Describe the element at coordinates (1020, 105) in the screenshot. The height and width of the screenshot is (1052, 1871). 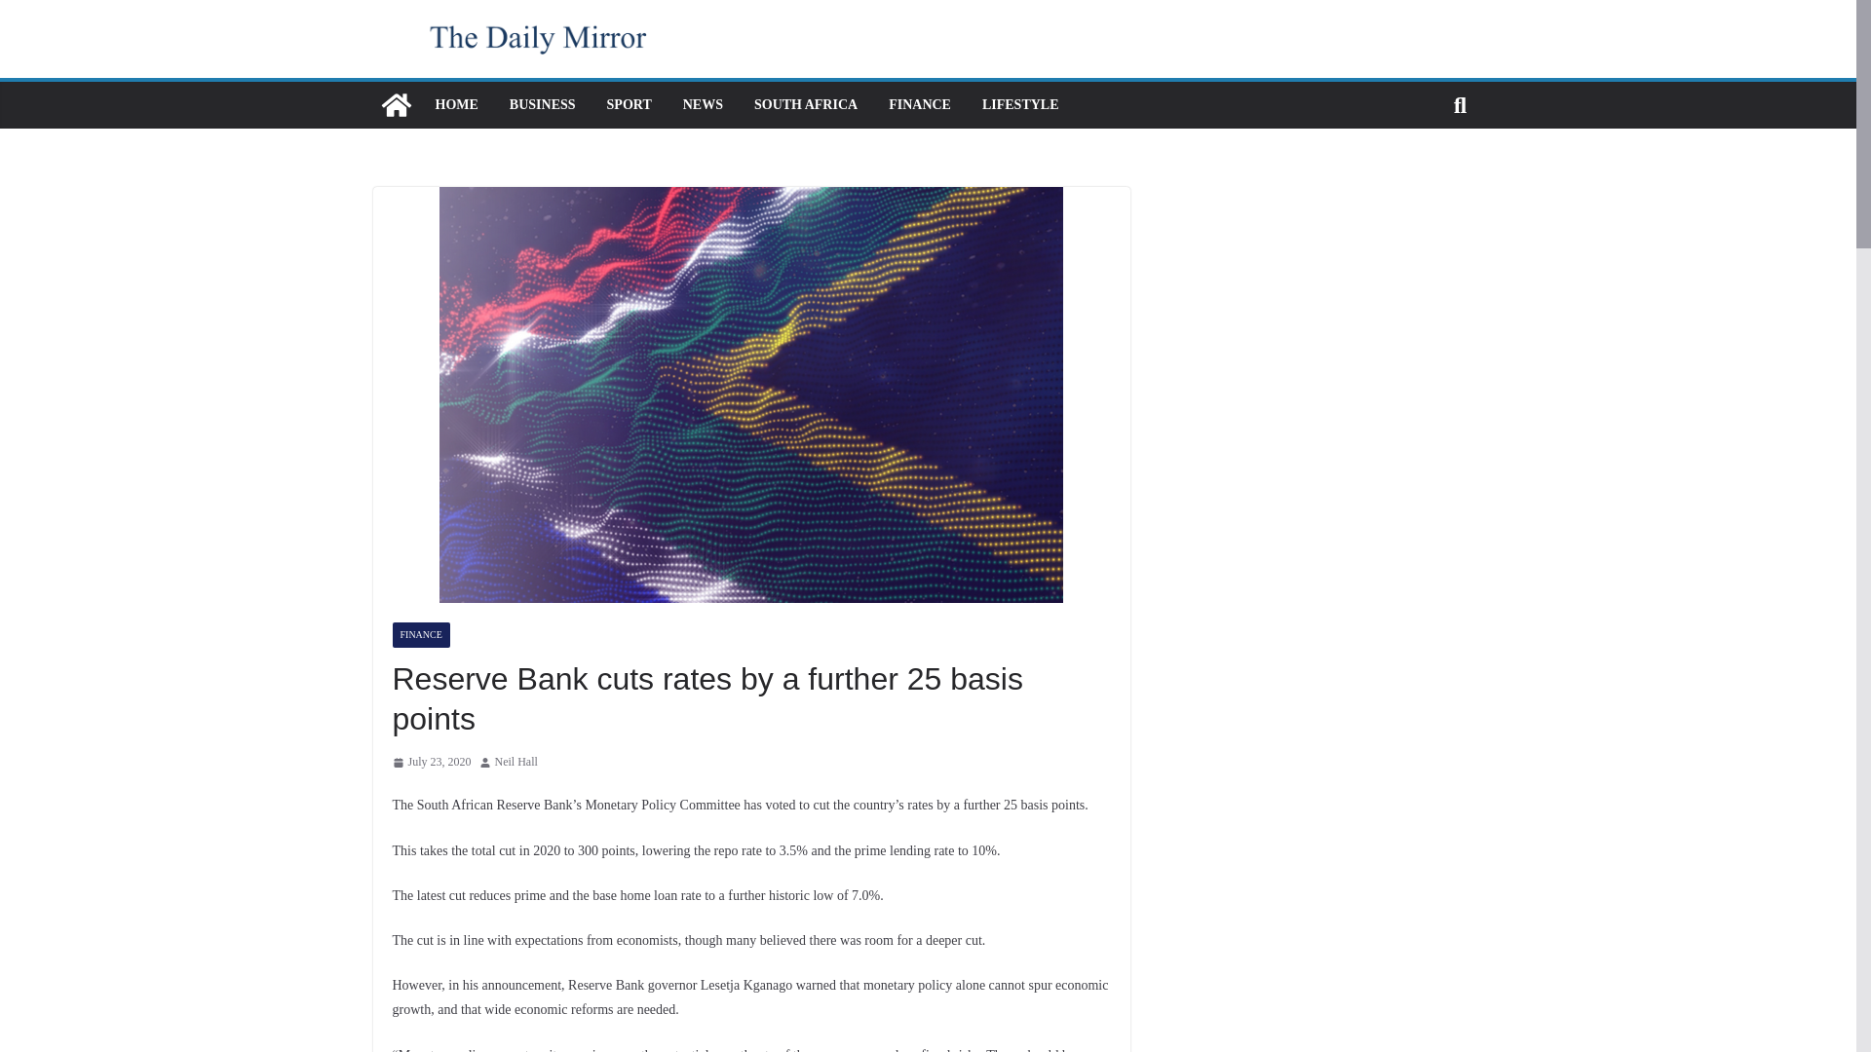
I see `LIFESTYLE` at that location.